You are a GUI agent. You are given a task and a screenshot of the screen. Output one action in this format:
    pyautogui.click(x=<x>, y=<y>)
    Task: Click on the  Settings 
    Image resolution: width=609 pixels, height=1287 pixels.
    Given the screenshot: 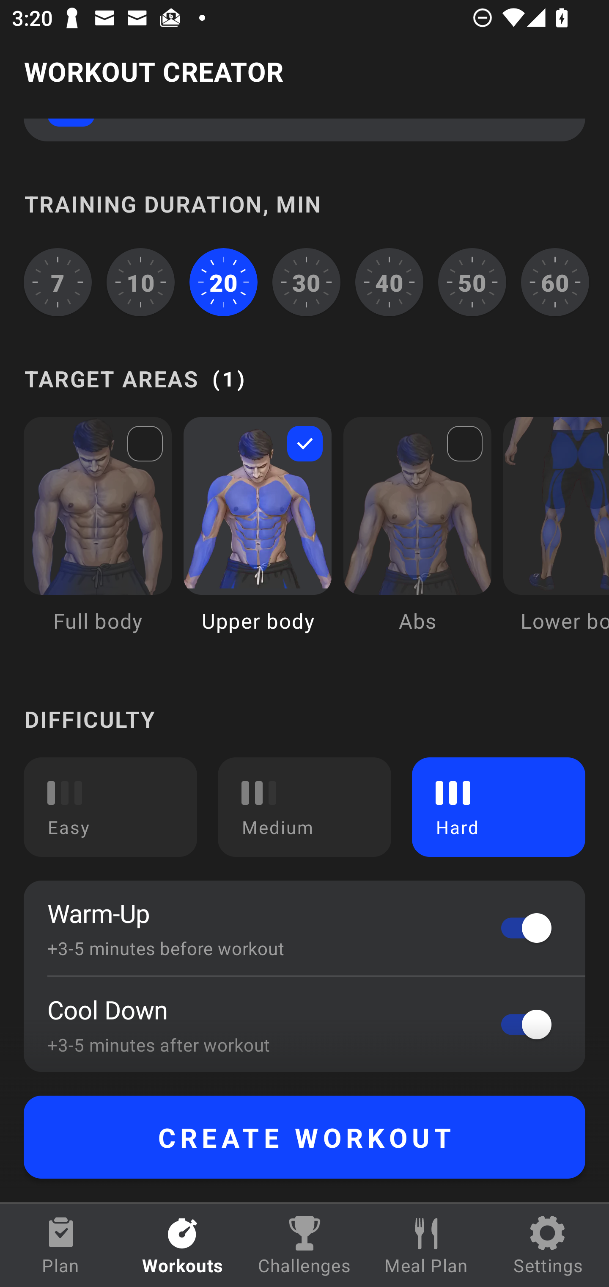 What is the action you would take?
    pyautogui.click(x=548, y=1246)
    